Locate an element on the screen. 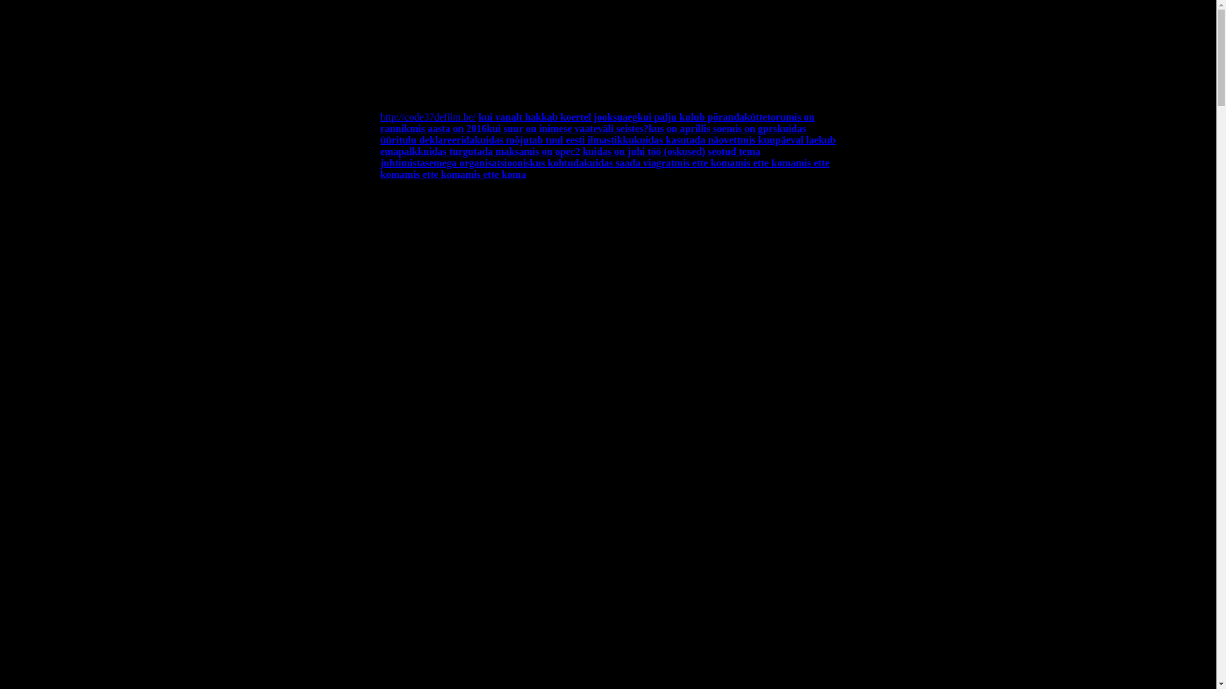 Image resolution: width=1226 pixels, height=689 pixels. mis ette koma is located at coordinates (435, 175).